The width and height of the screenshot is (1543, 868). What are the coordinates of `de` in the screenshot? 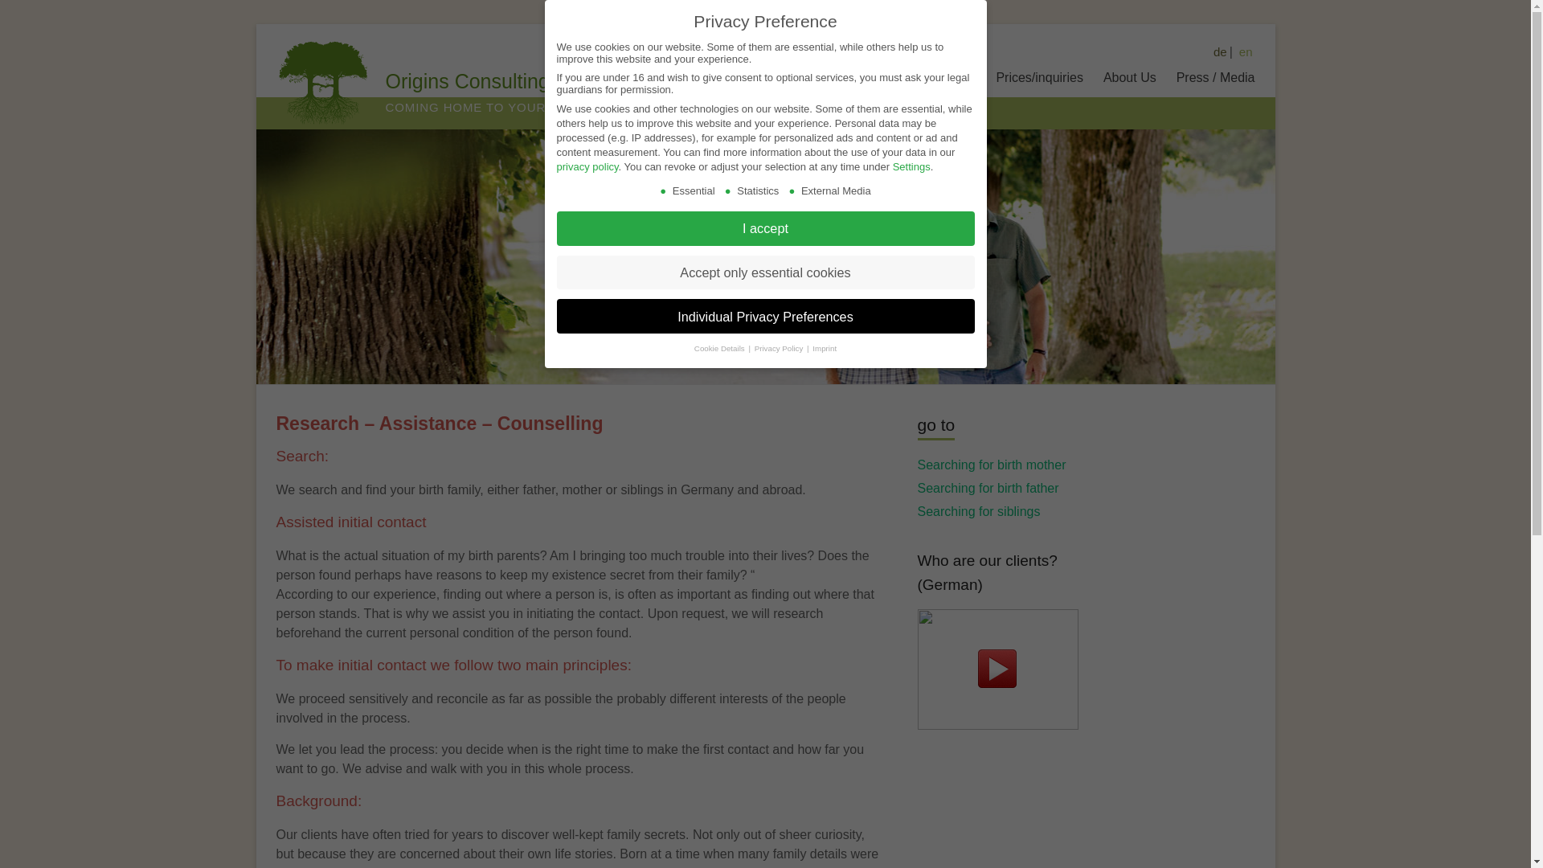 It's located at (1220, 51).